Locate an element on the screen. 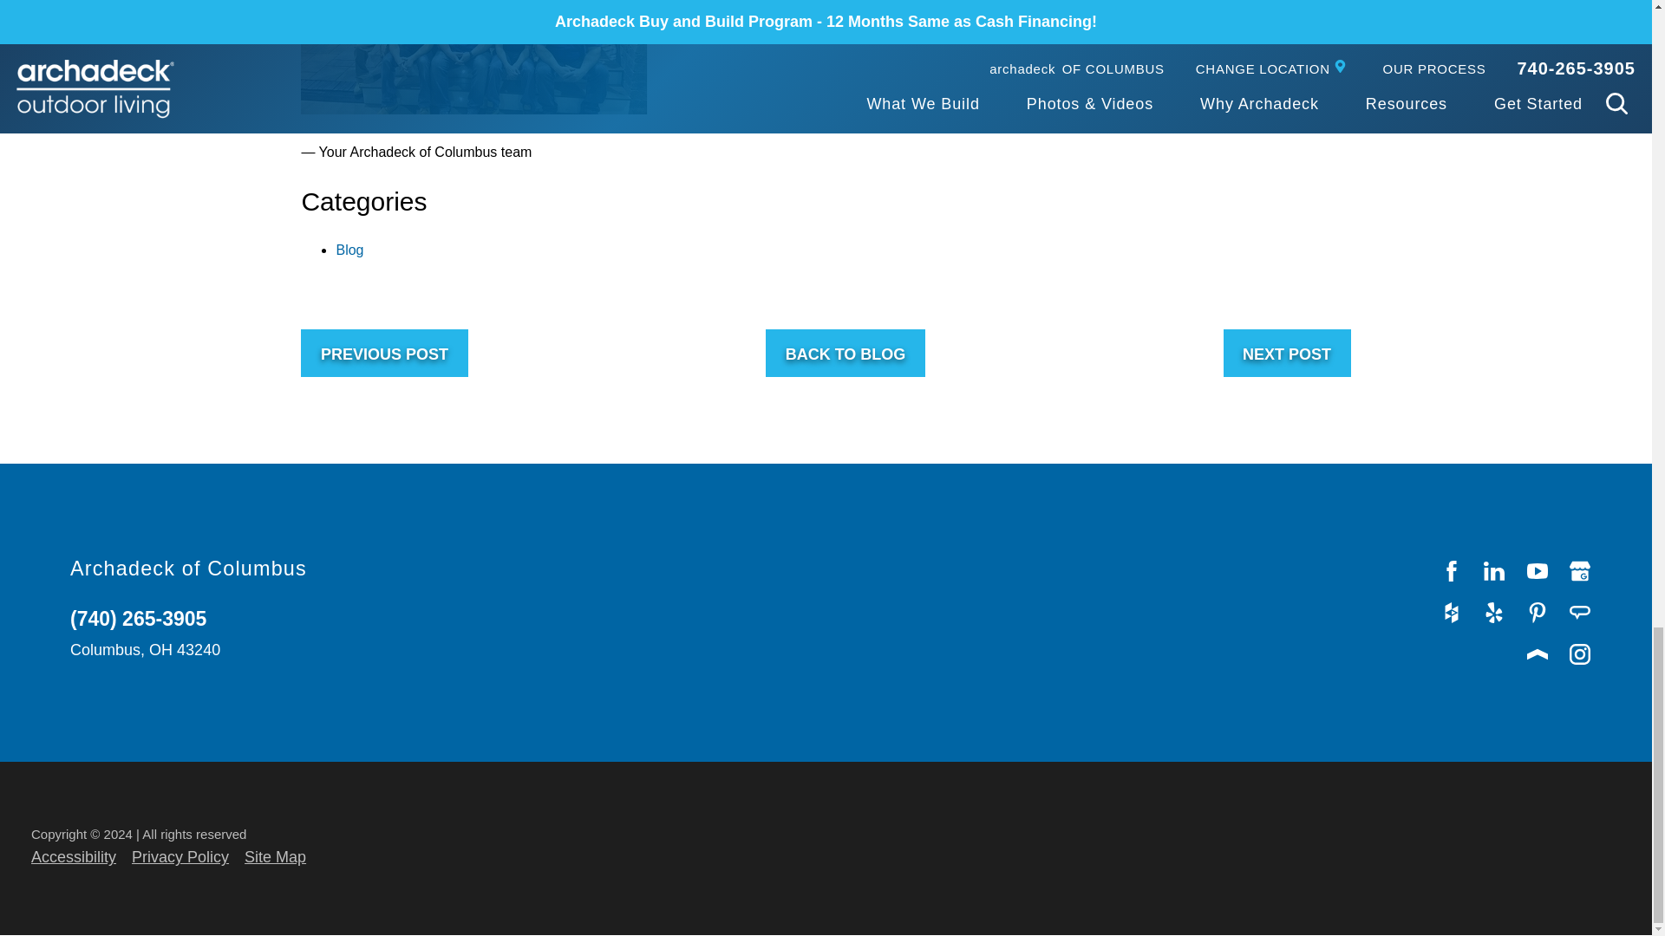  Facebook is located at coordinates (1452, 570).